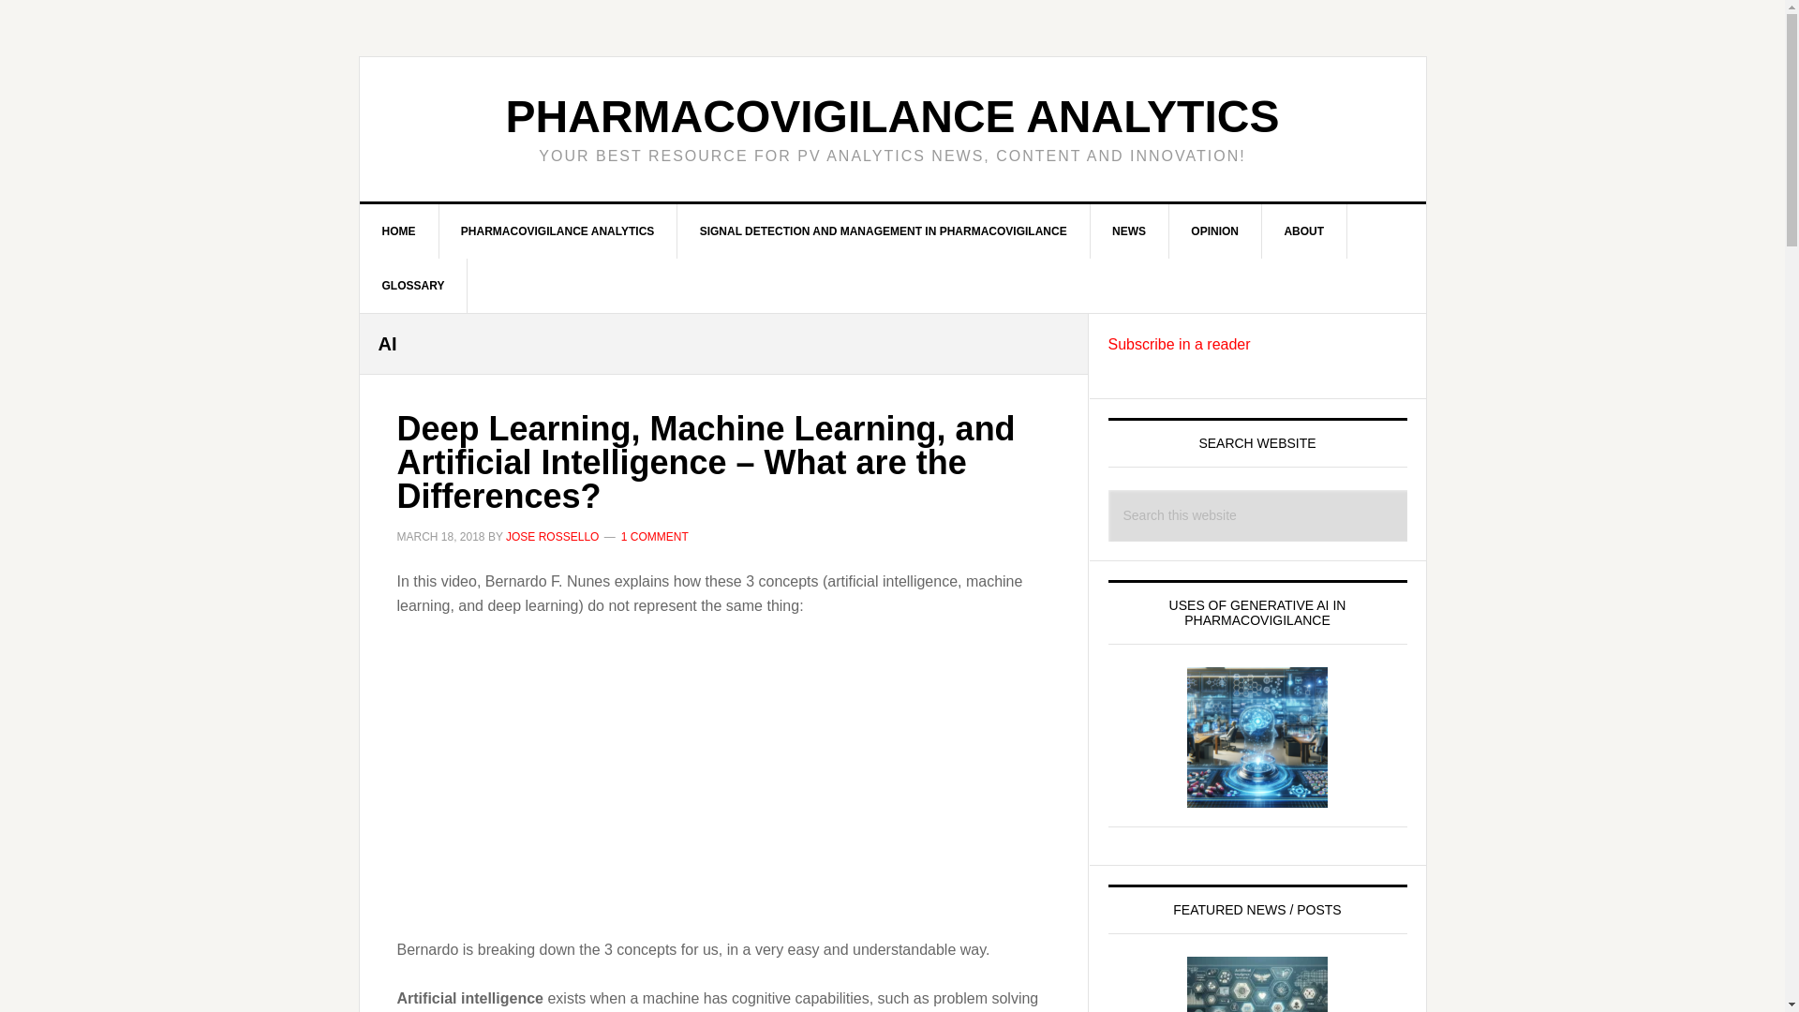  What do you see at coordinates (1214, 231) in the screenshot?
I see `OPINION` at bounding box center [1214, 231].